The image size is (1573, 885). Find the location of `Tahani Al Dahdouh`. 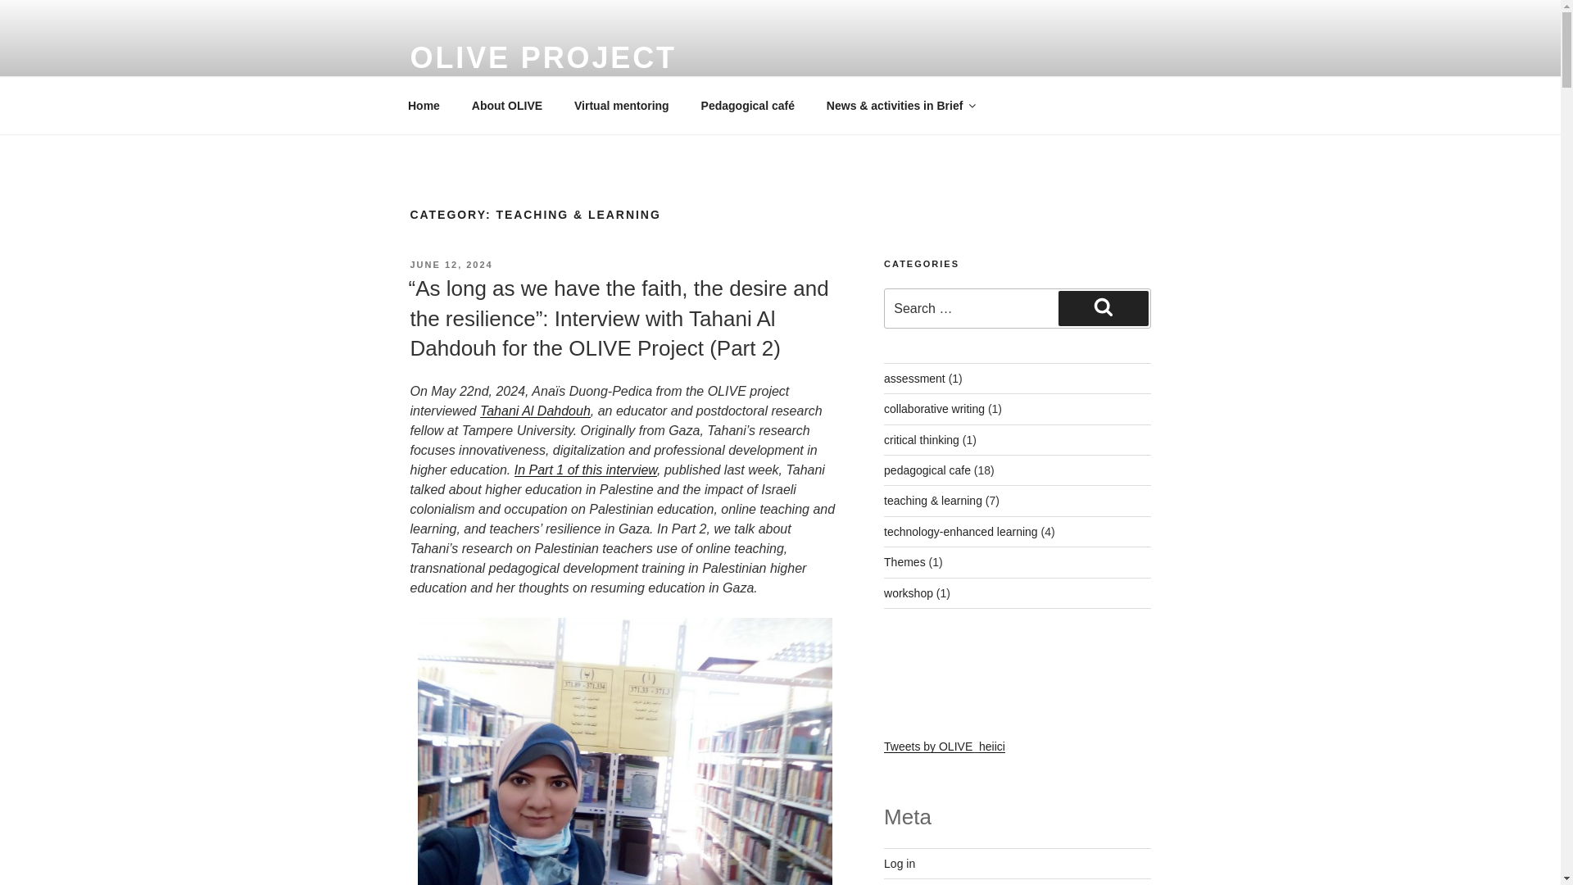

Tahani Al Dahdouh is located at coordinates (535, 410).